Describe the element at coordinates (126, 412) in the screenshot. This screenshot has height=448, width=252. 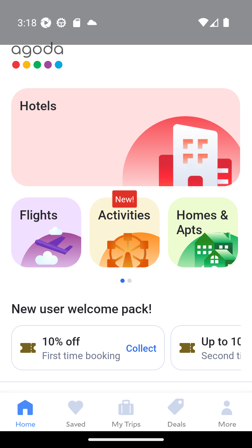
I see `My Trips` at that location.